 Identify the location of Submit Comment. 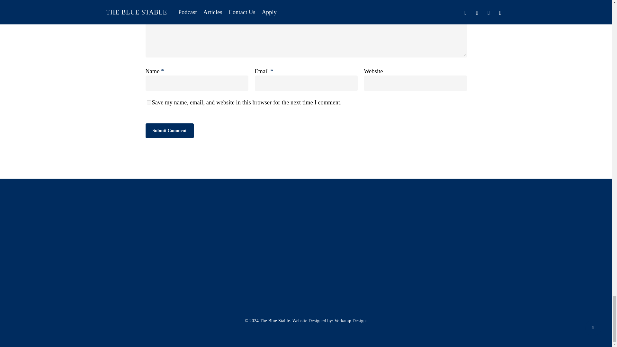
(169, 130).